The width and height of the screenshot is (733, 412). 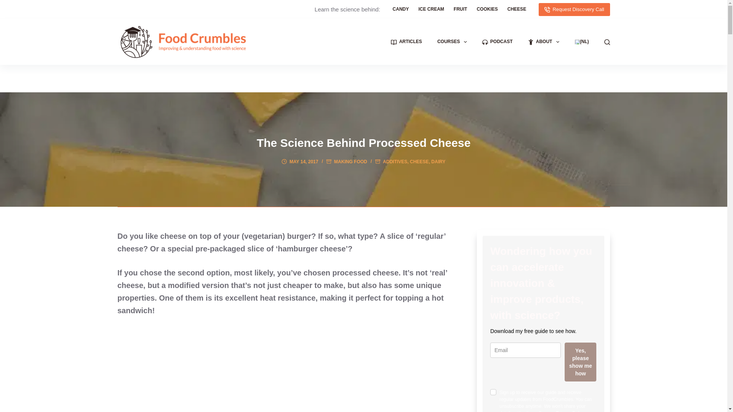 I want to click on PODCAST, so click(x=497, y=42).